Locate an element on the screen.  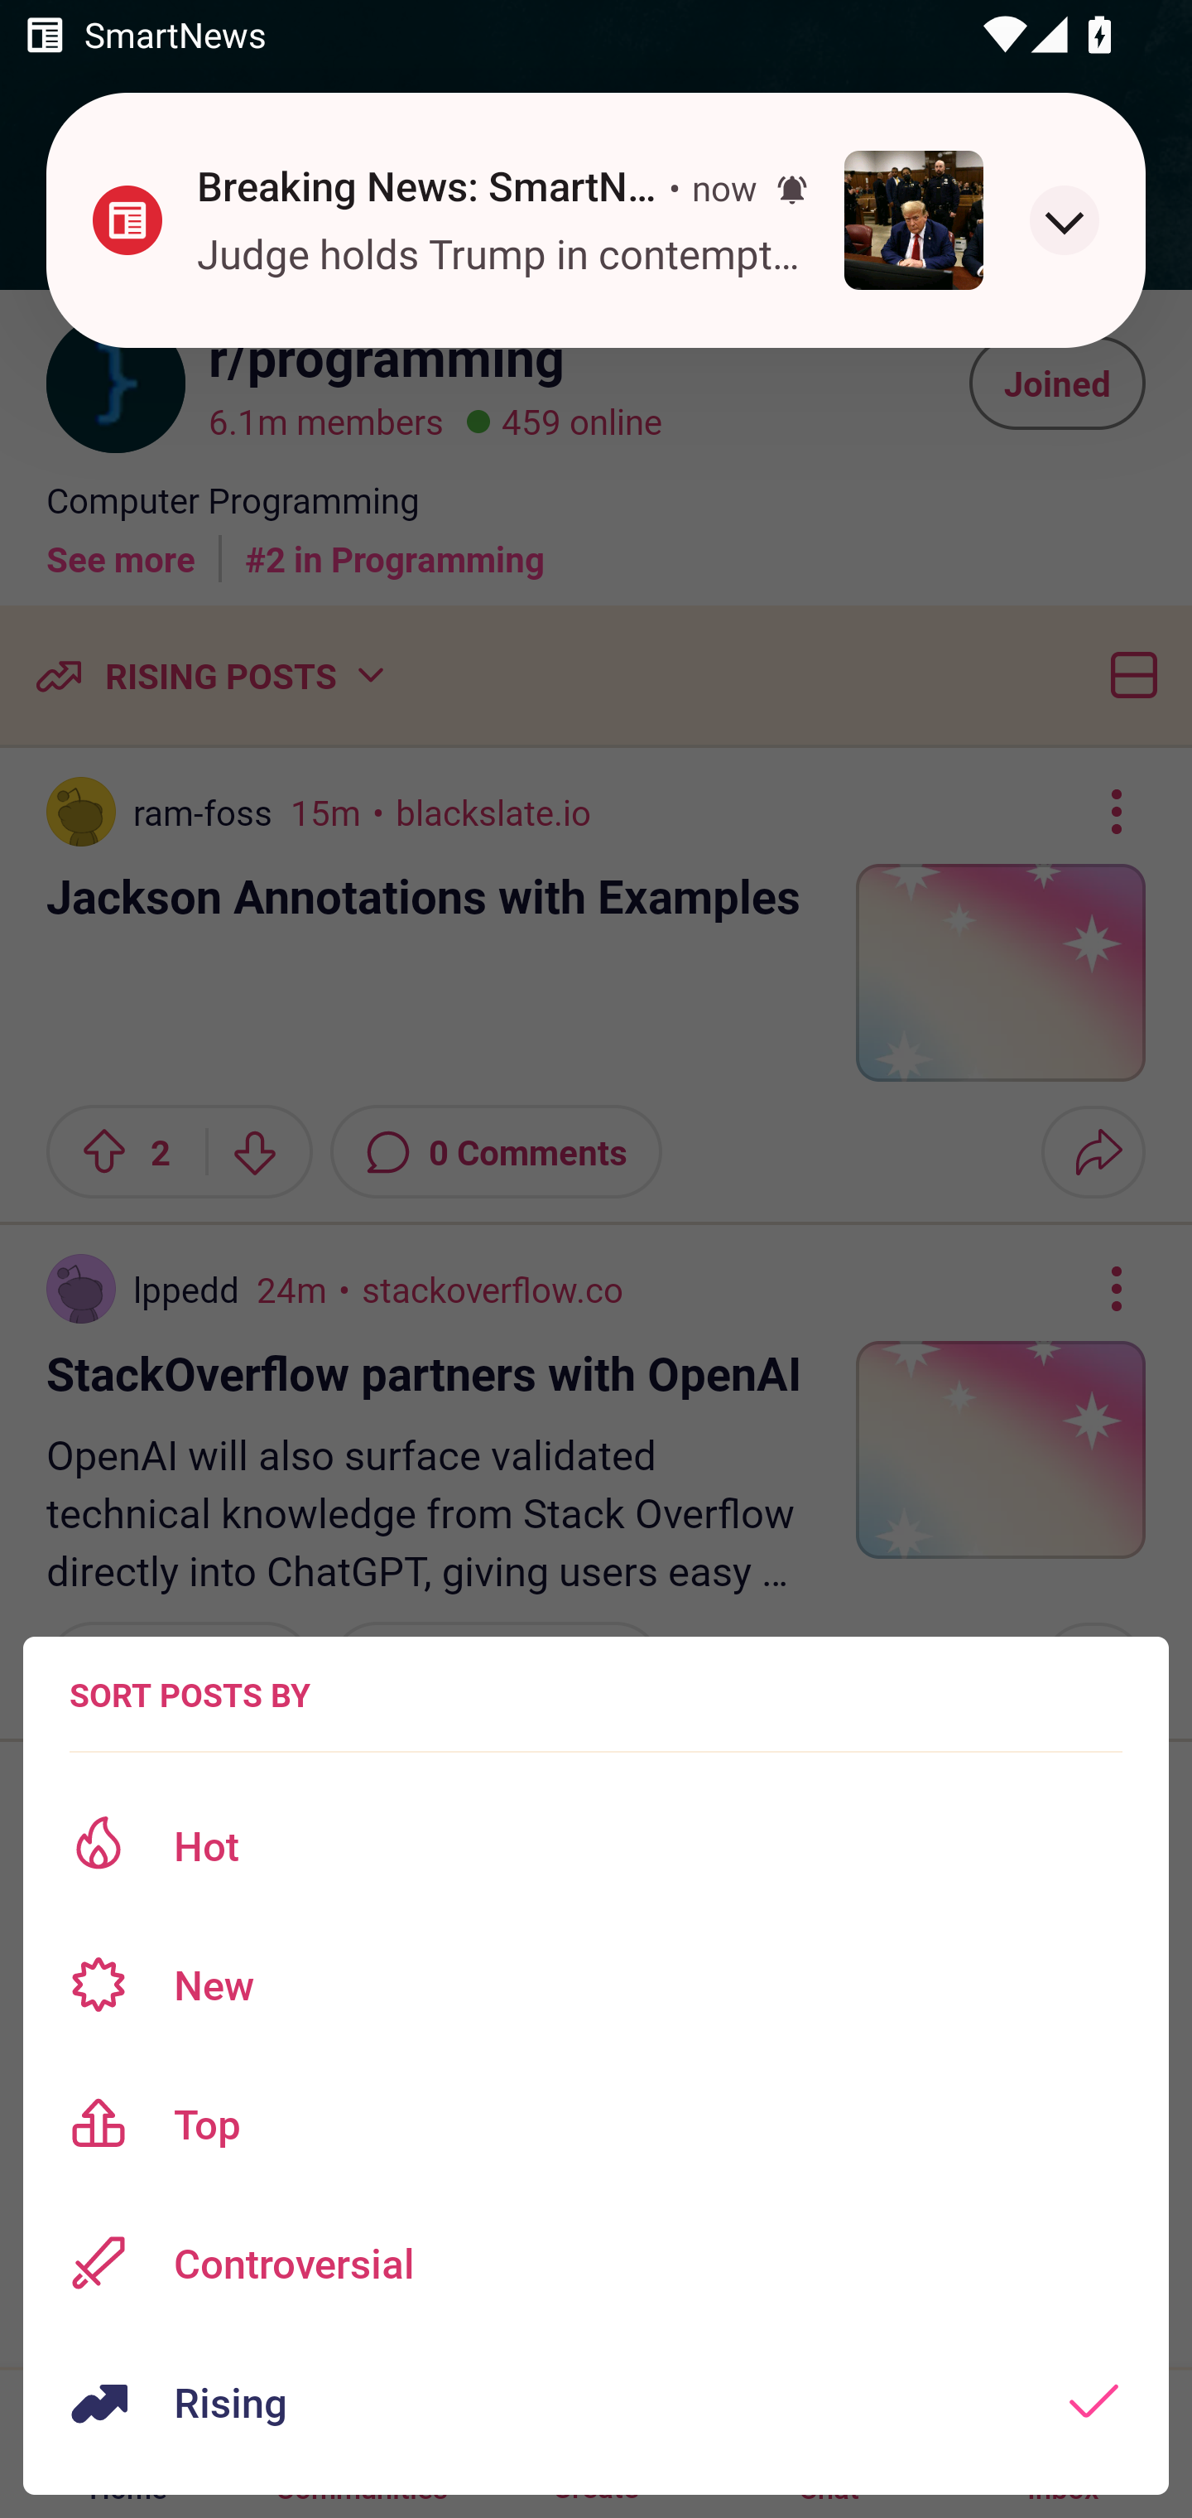
Rising is located at coordinates (596, 2402).